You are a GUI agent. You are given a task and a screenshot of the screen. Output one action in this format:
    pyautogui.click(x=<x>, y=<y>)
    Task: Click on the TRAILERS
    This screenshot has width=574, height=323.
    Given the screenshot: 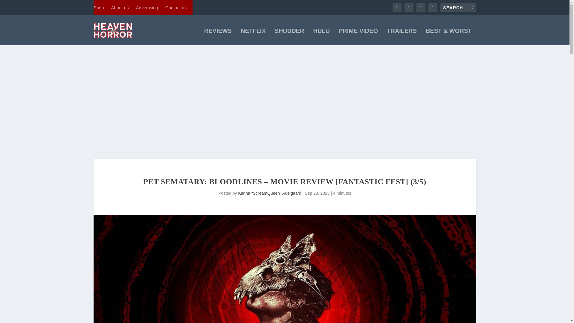 What is the action you would take?
    pyautogui.click(x=402, y=37)
    